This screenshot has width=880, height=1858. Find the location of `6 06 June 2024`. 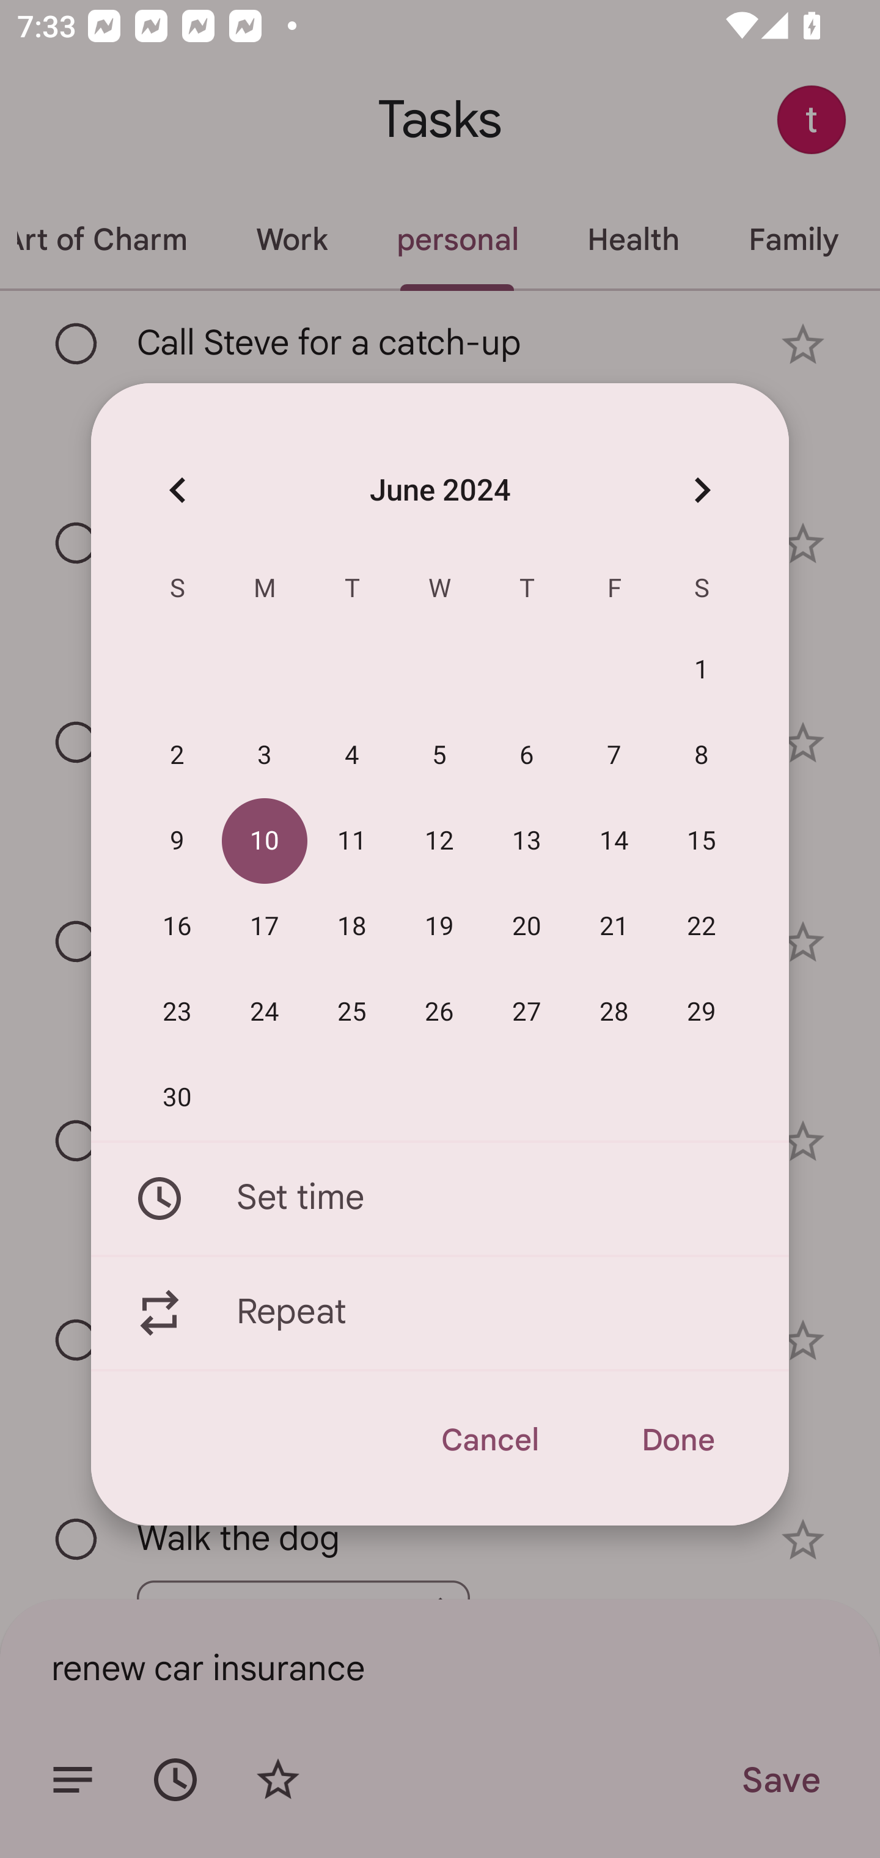

6 06 June 2024 is located at coordinates (527, 756).